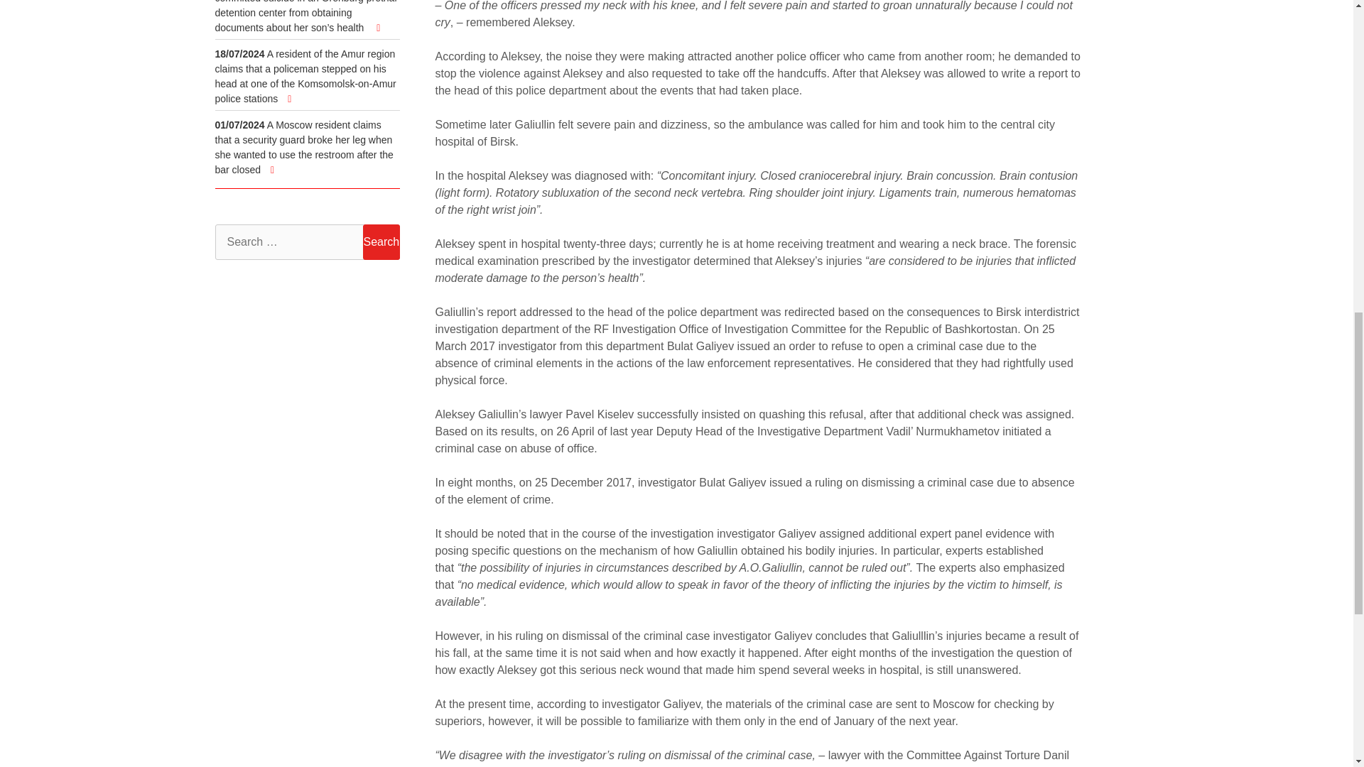  Describe the element at coordinates (381, 242) in the screenshot. I see `Search` at that location.